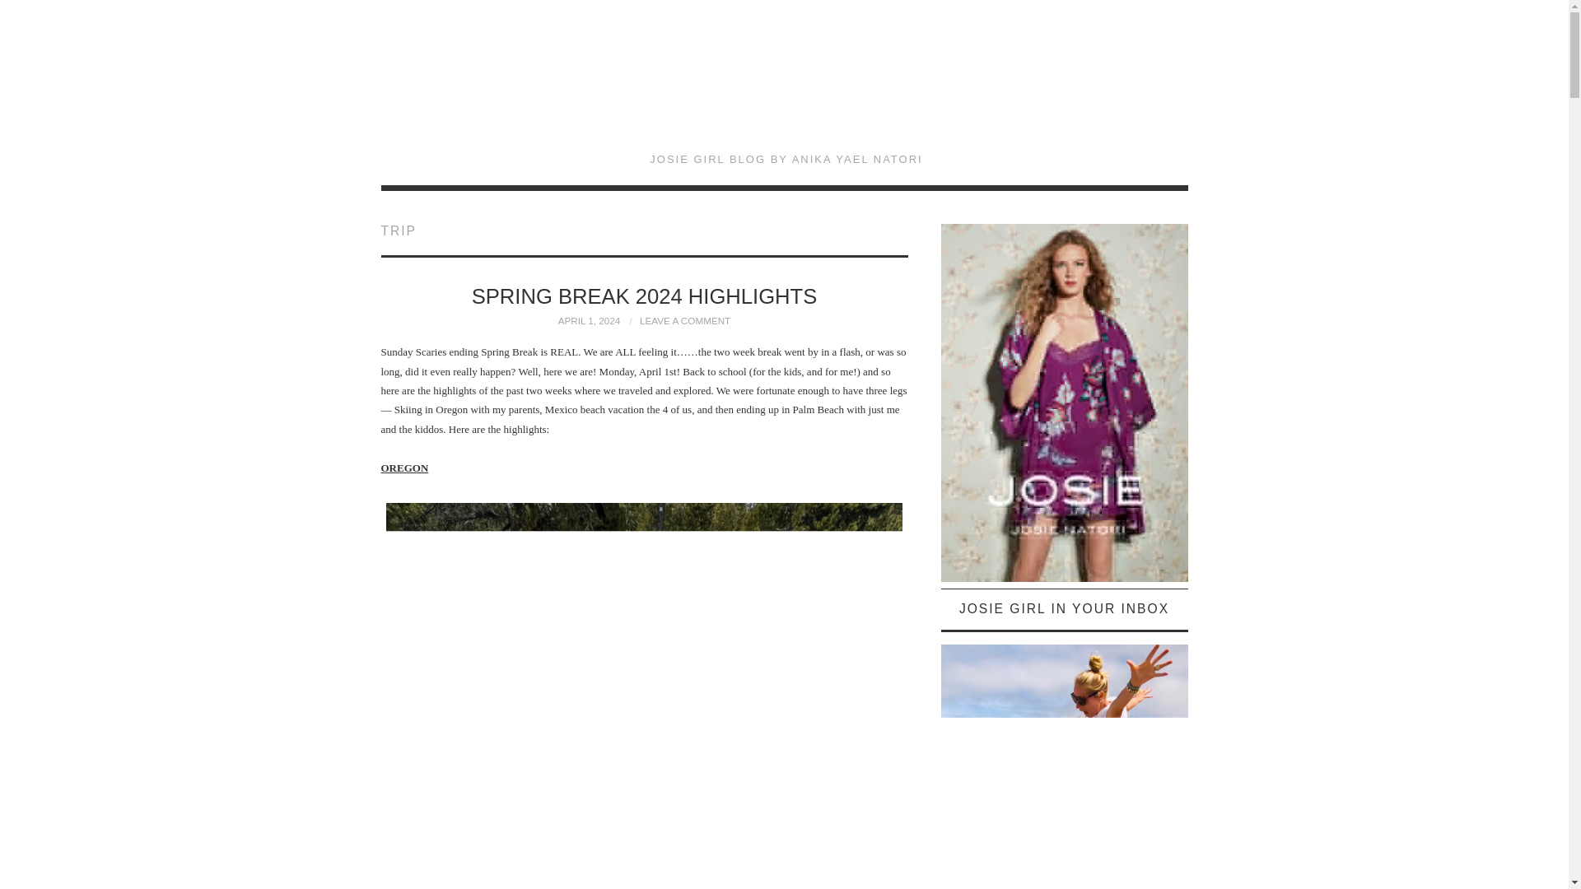 Image resolution: width=1581 pixels, height=889 pixels. I want to click on Josie Girl Blog, so click(785, 87).